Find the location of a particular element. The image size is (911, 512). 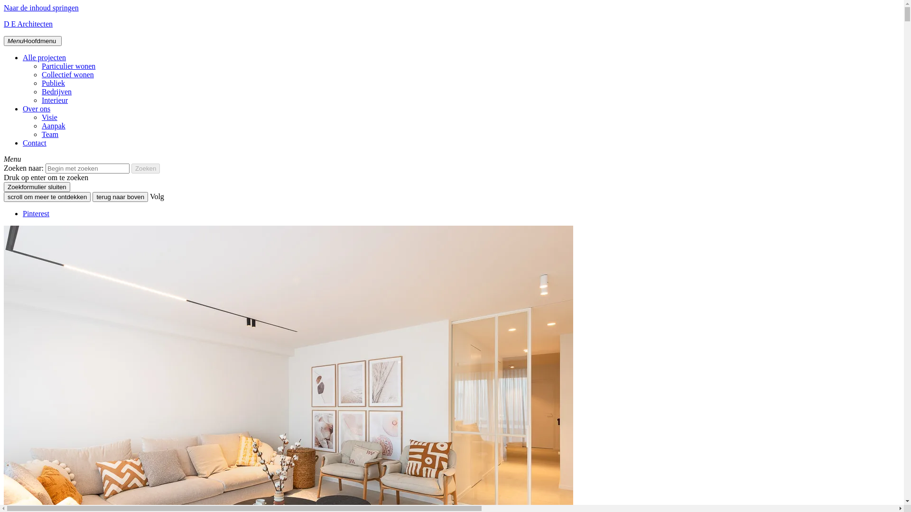

terug naar boven is located at coordinates (121, 197).